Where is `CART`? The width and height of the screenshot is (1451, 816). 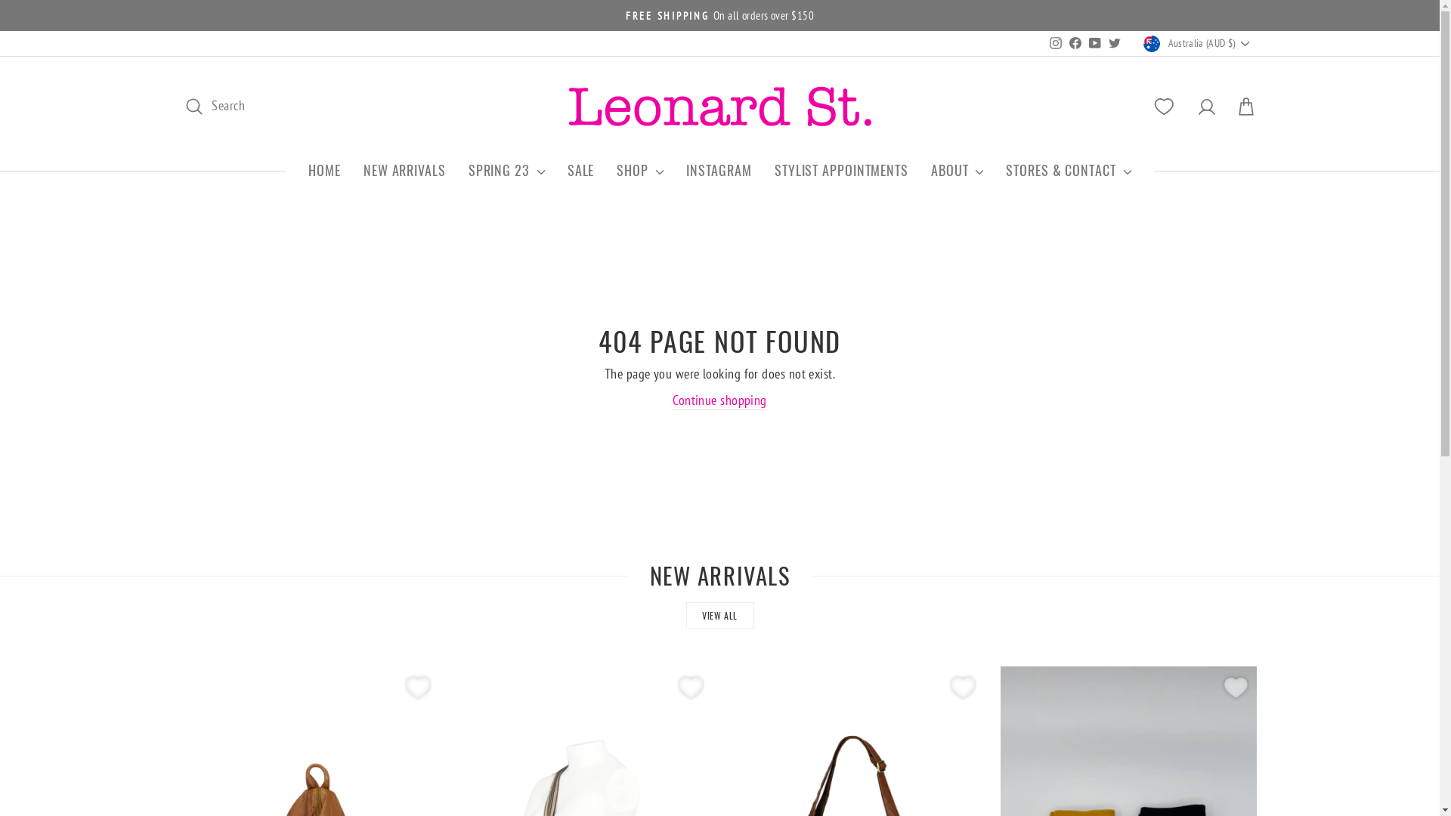
CART is located at coordinates (1245, 107).